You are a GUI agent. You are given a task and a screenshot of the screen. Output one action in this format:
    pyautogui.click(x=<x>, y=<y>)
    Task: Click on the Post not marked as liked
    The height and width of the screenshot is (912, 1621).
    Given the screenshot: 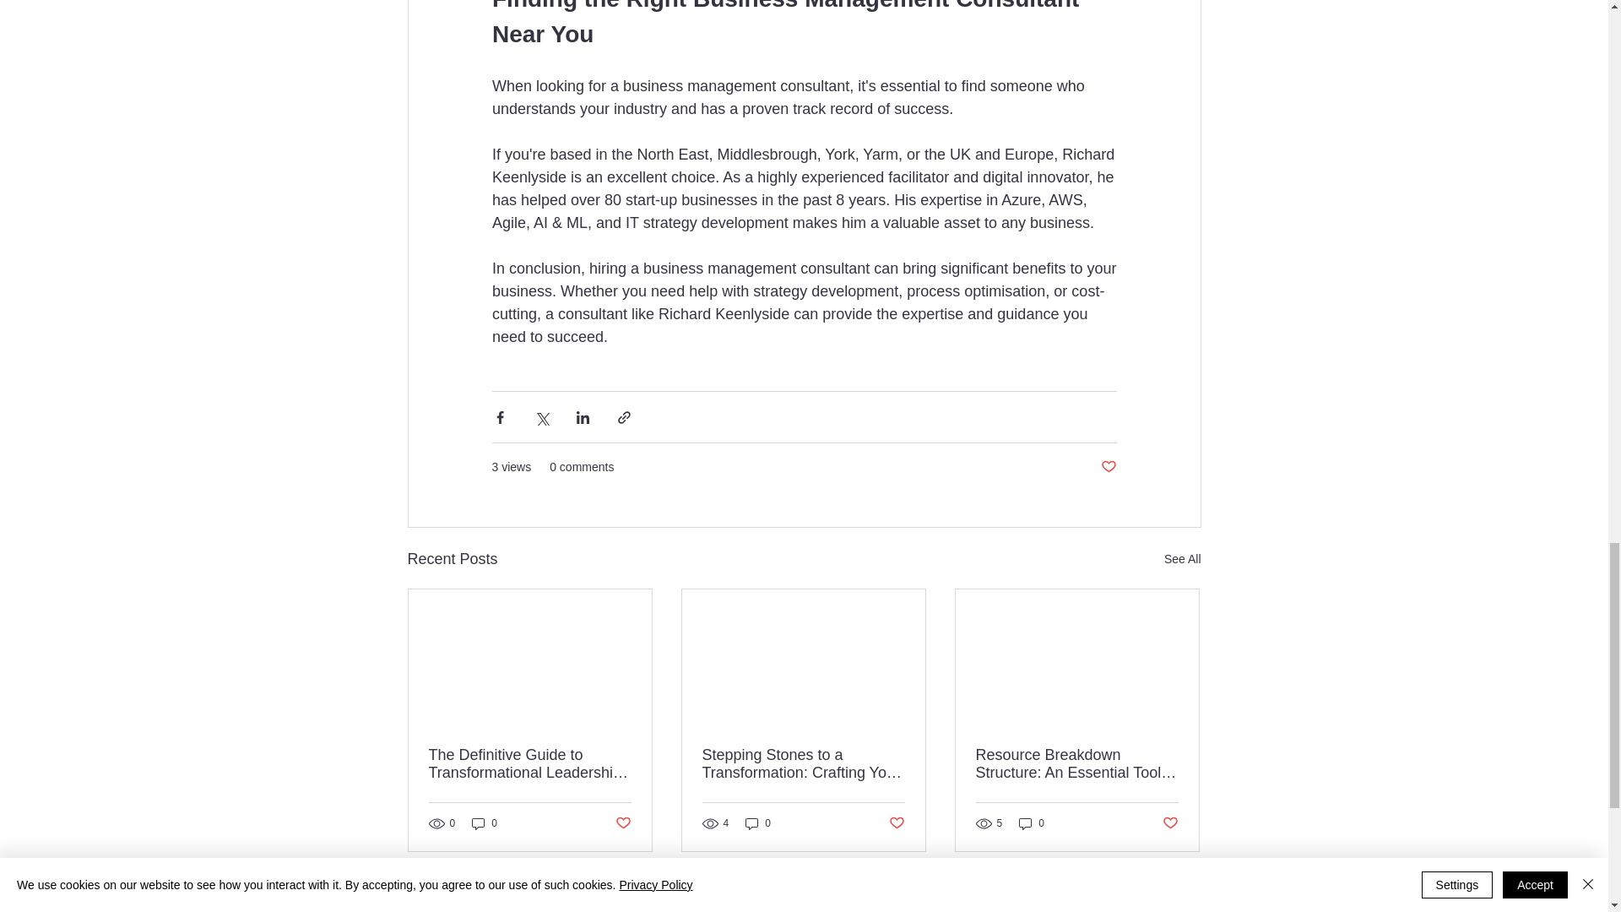 What is the action you would take?
    pyautogui.click(x=1108, y=467)
    